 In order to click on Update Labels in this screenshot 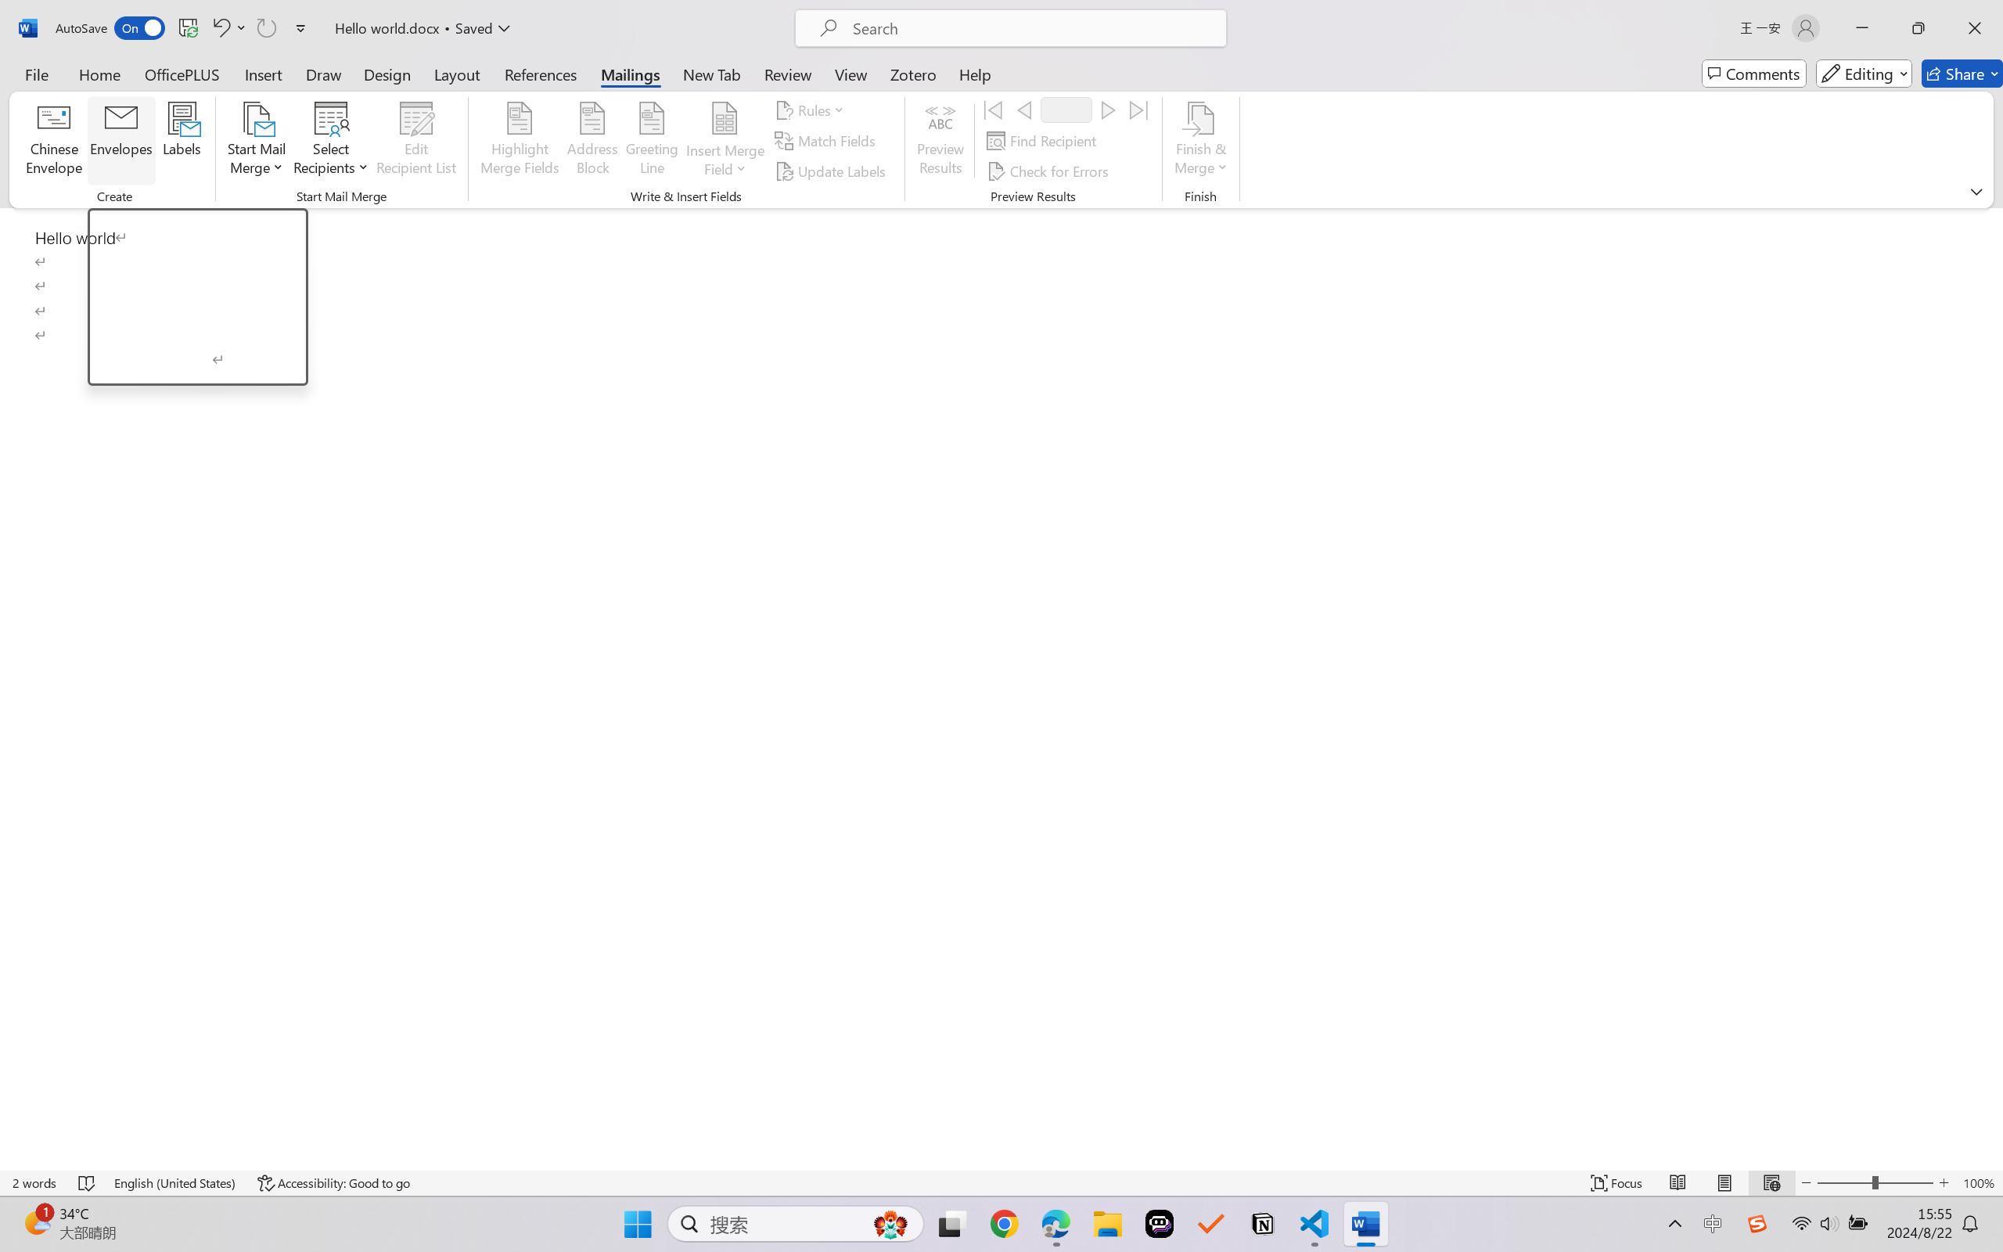, I will do `click(832, 171)`.